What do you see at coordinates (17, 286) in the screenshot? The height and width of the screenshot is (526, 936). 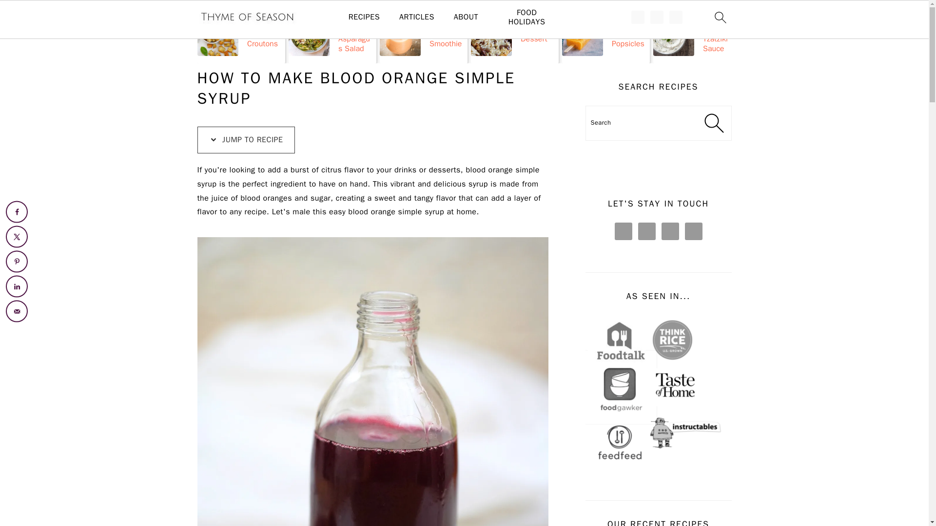 I see `Share on LinkedIn` at bounding box center [17, 286].